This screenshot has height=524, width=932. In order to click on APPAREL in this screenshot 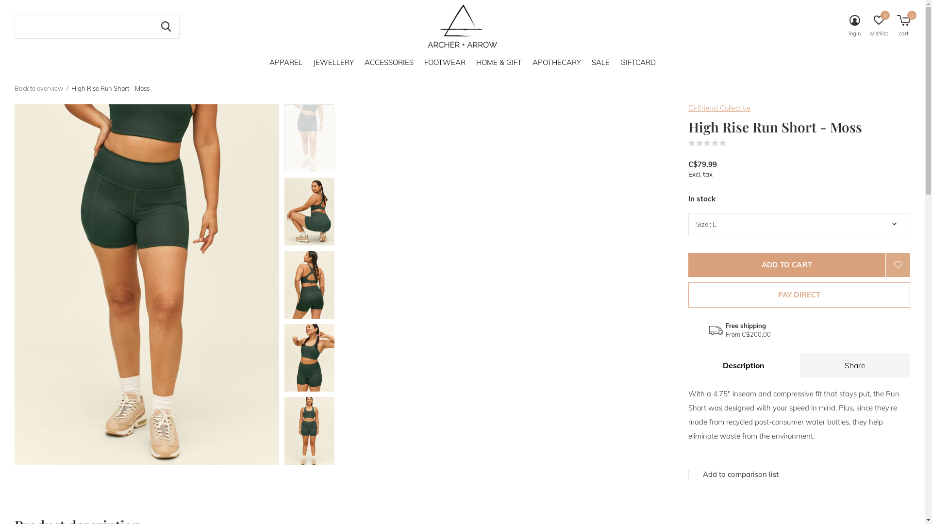, I will do `click(285, 62)`.